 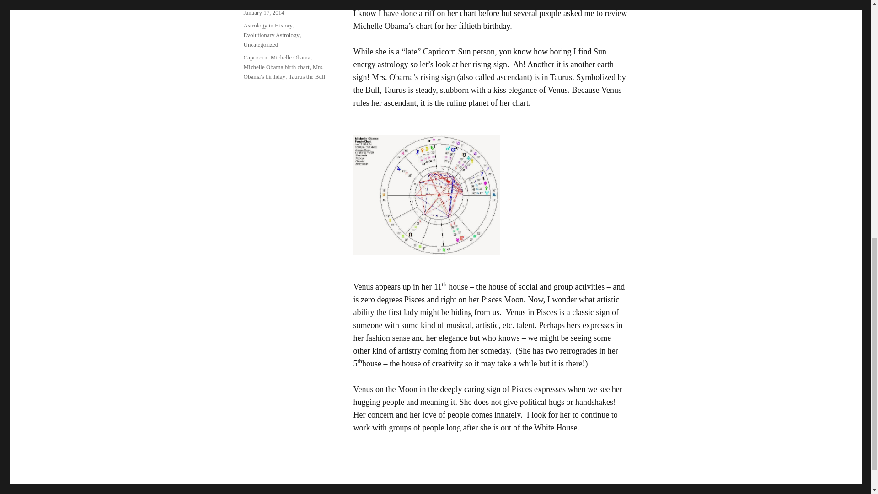 I want to click on Evolutionary Astrology, so click(x=271, y=35).